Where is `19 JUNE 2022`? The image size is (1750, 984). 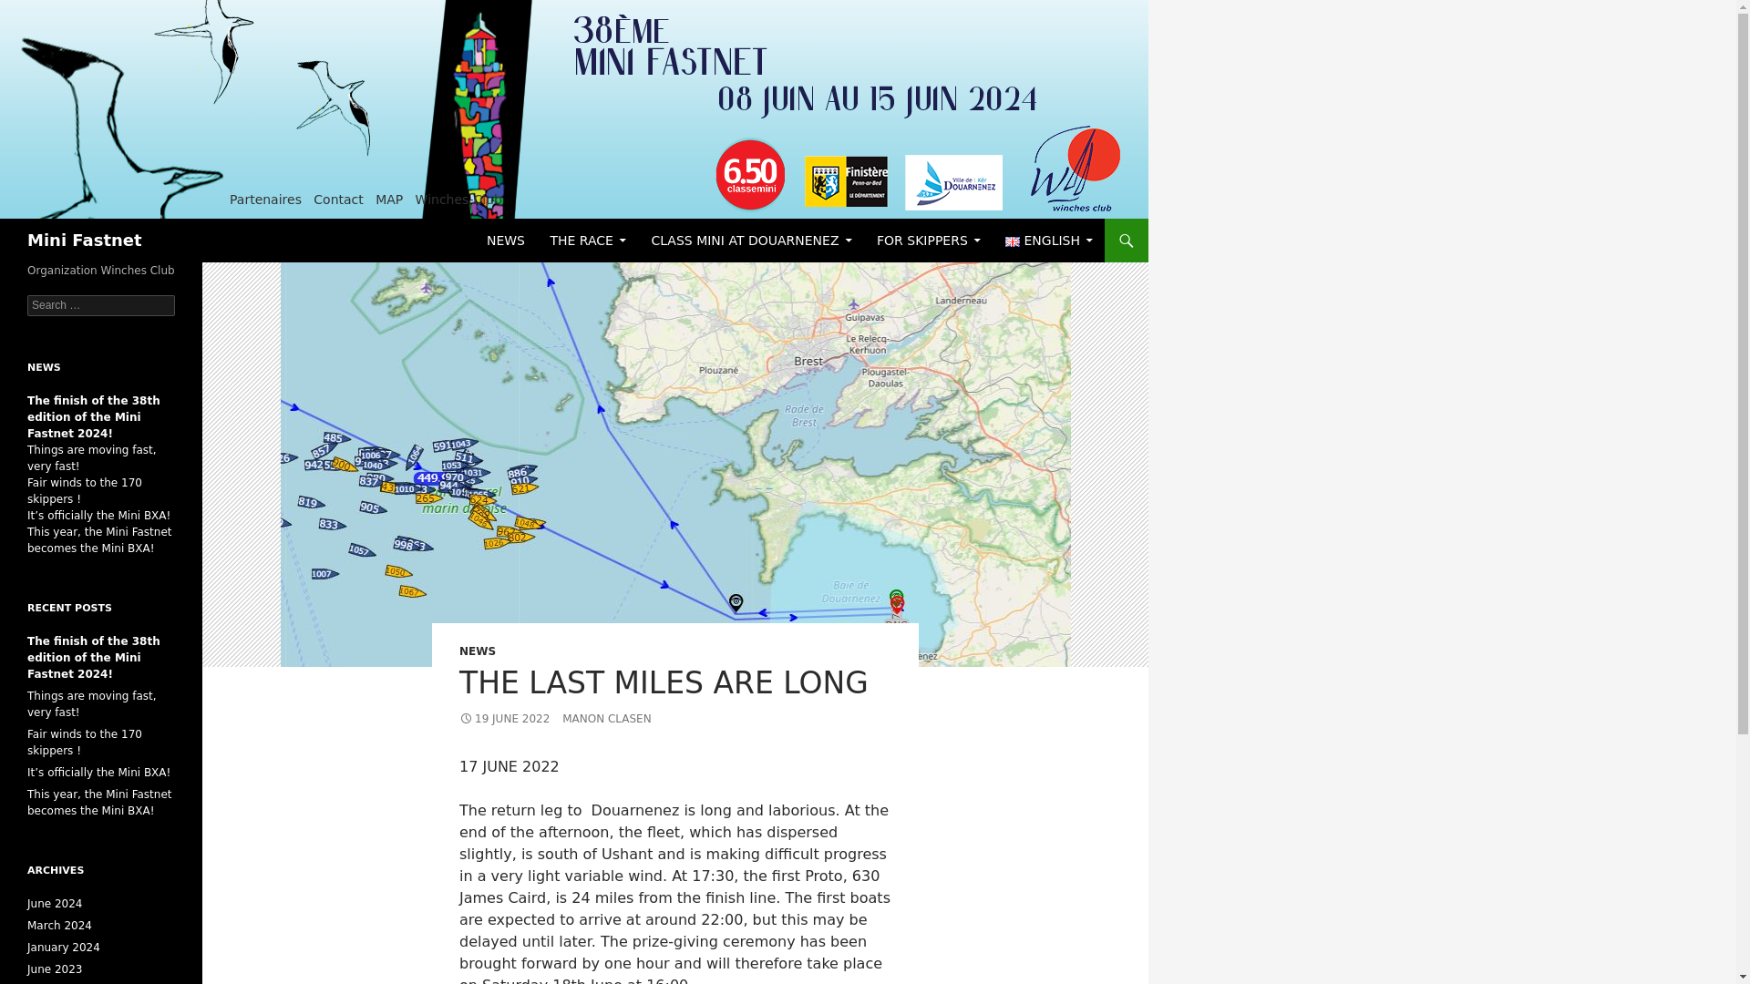 19 JUNE 2022 is located at coordinates (503, 718).